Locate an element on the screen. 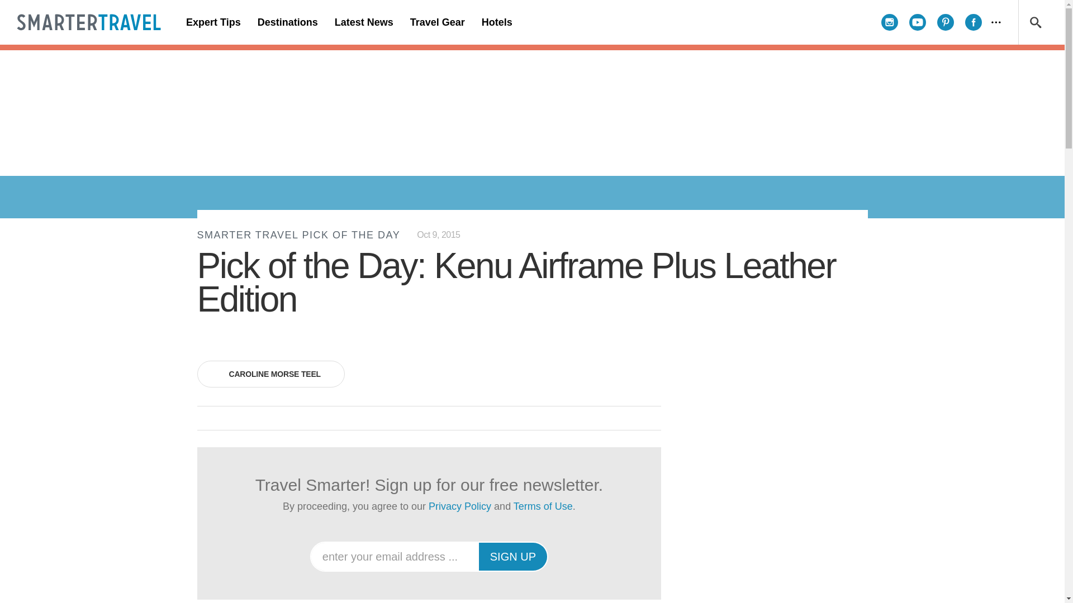 The image size is (1073, 603). Expert Tips is located at coordinates (213, 22).